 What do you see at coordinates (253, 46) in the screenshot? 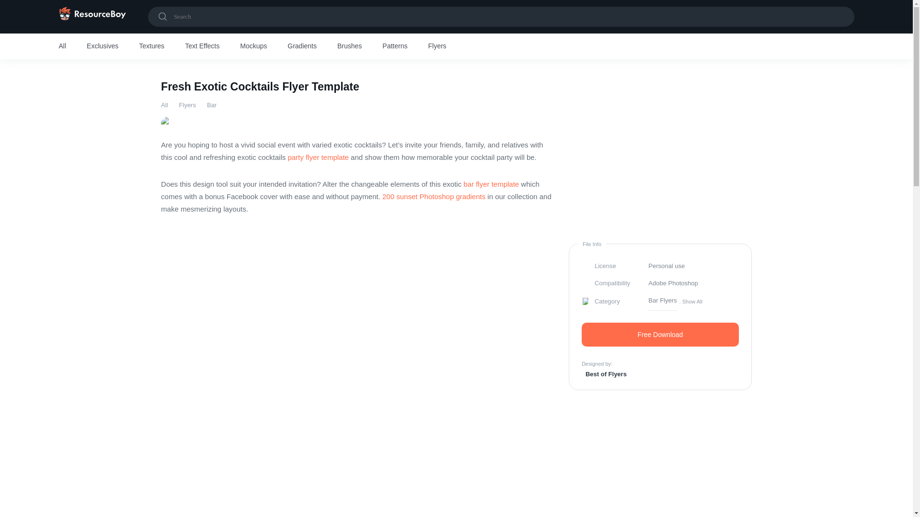
I see `Mockups` at bounding box center [253, 46].